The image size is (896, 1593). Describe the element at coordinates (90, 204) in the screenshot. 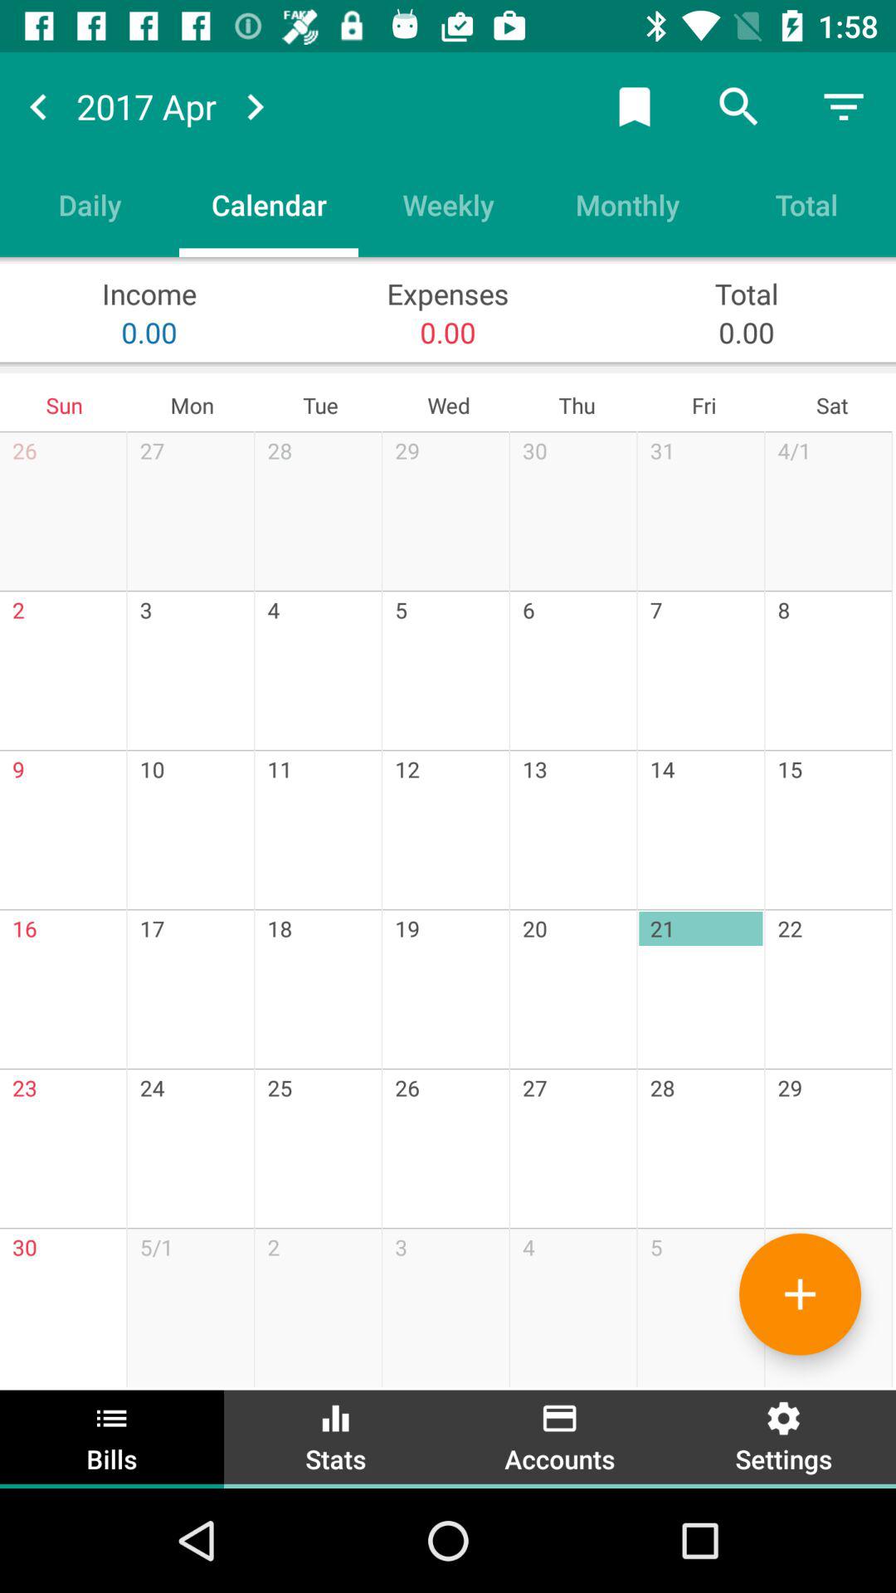

I see `click the icon to the left of the calendar item` at that location.